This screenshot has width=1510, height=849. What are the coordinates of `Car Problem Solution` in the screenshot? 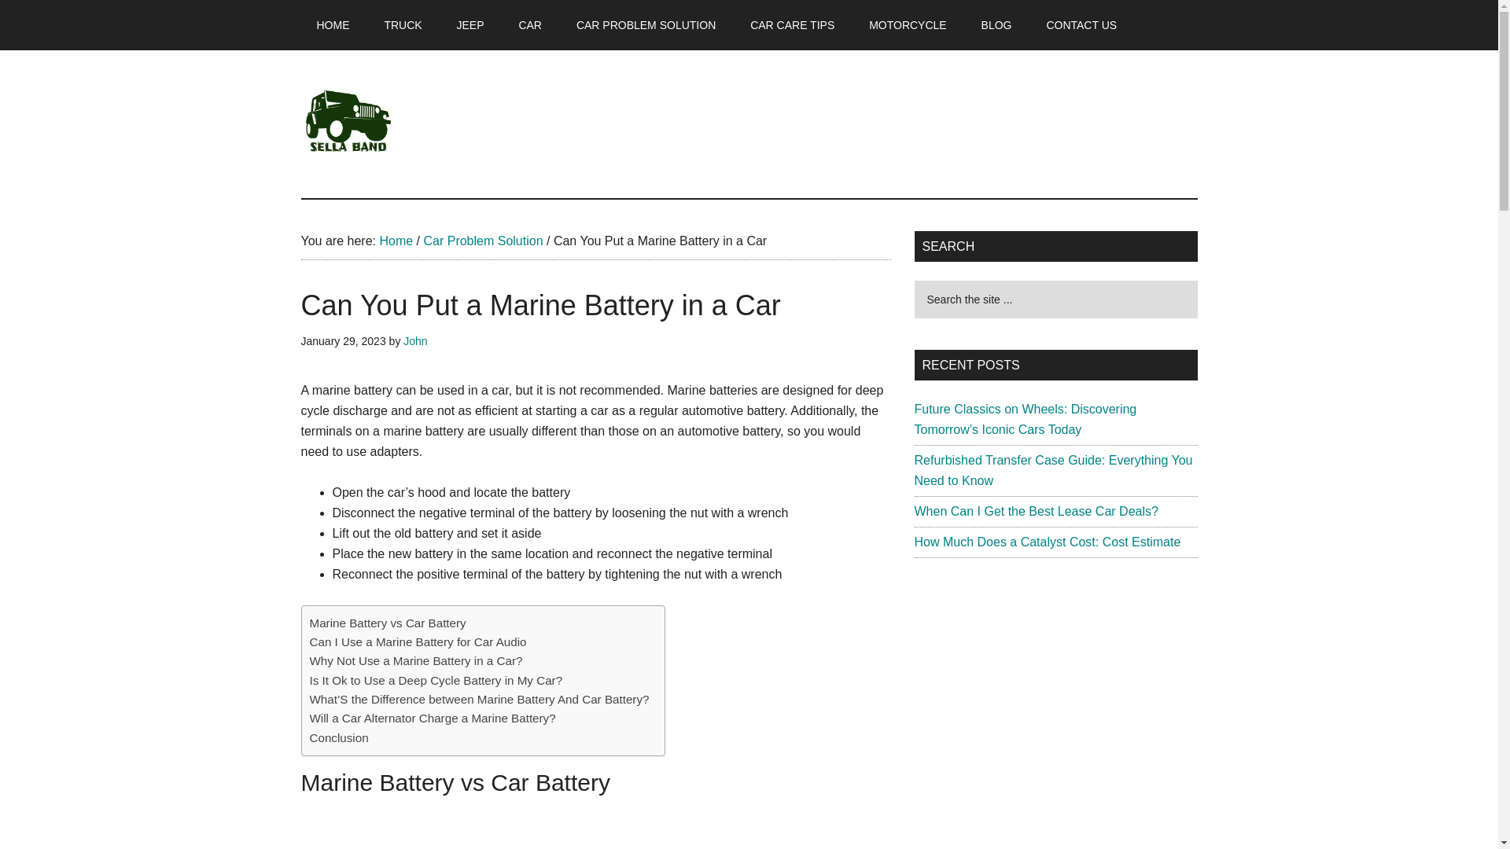 It's located at (482, 241).